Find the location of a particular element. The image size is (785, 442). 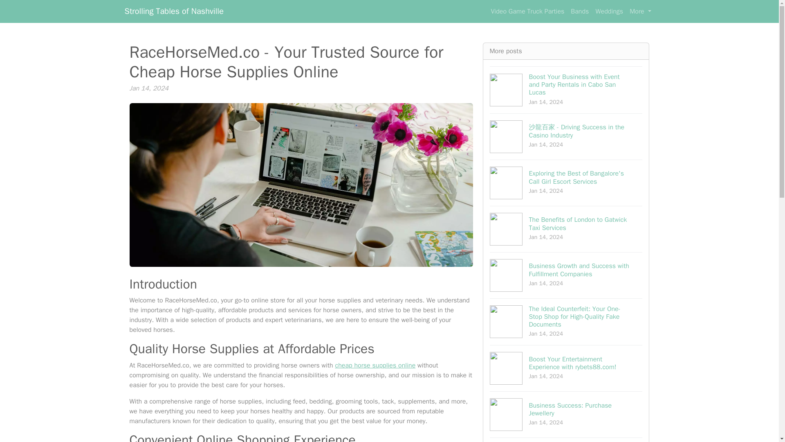

cheap horse supplies online is located at coordinates (375, 365).